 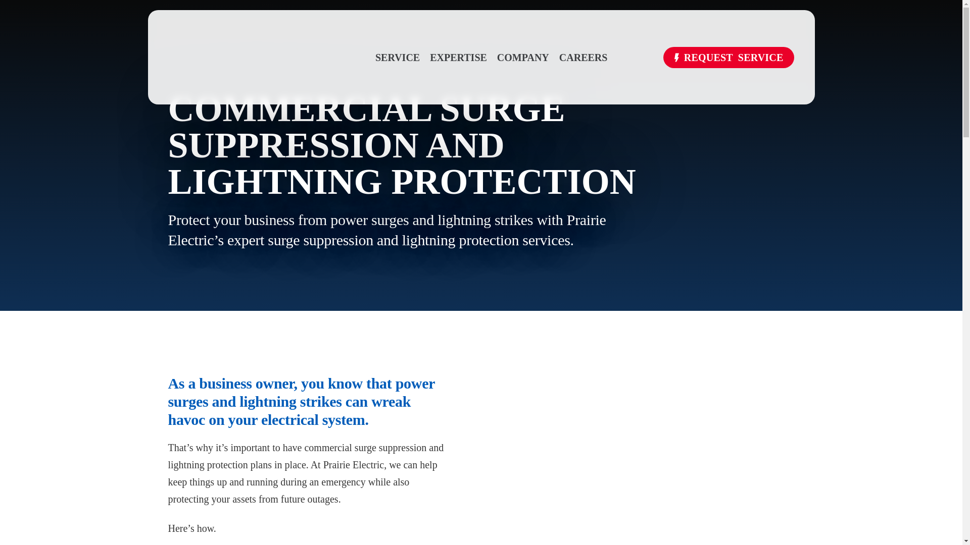 I want to click on CAREERS, so click(x=584, y=57).